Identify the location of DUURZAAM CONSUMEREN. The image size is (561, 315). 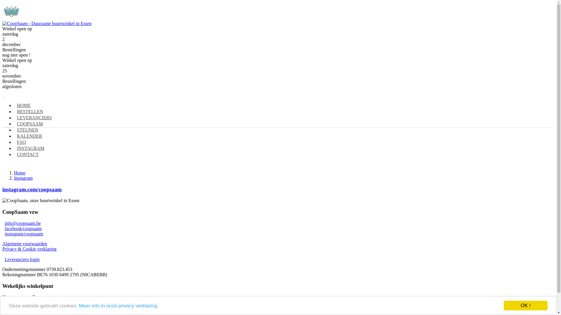
(75, 128).